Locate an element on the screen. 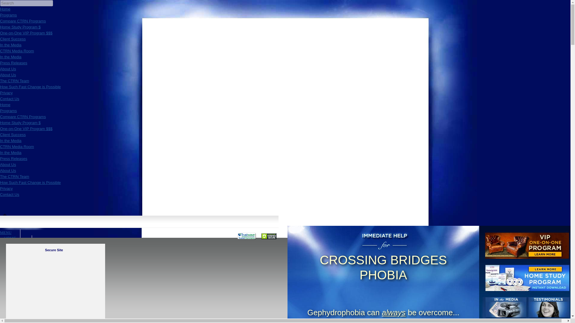 The height and width of the screenshot is (323, 575). Copies of recent TV footage and press coverage is located at coordinates (11, 57).